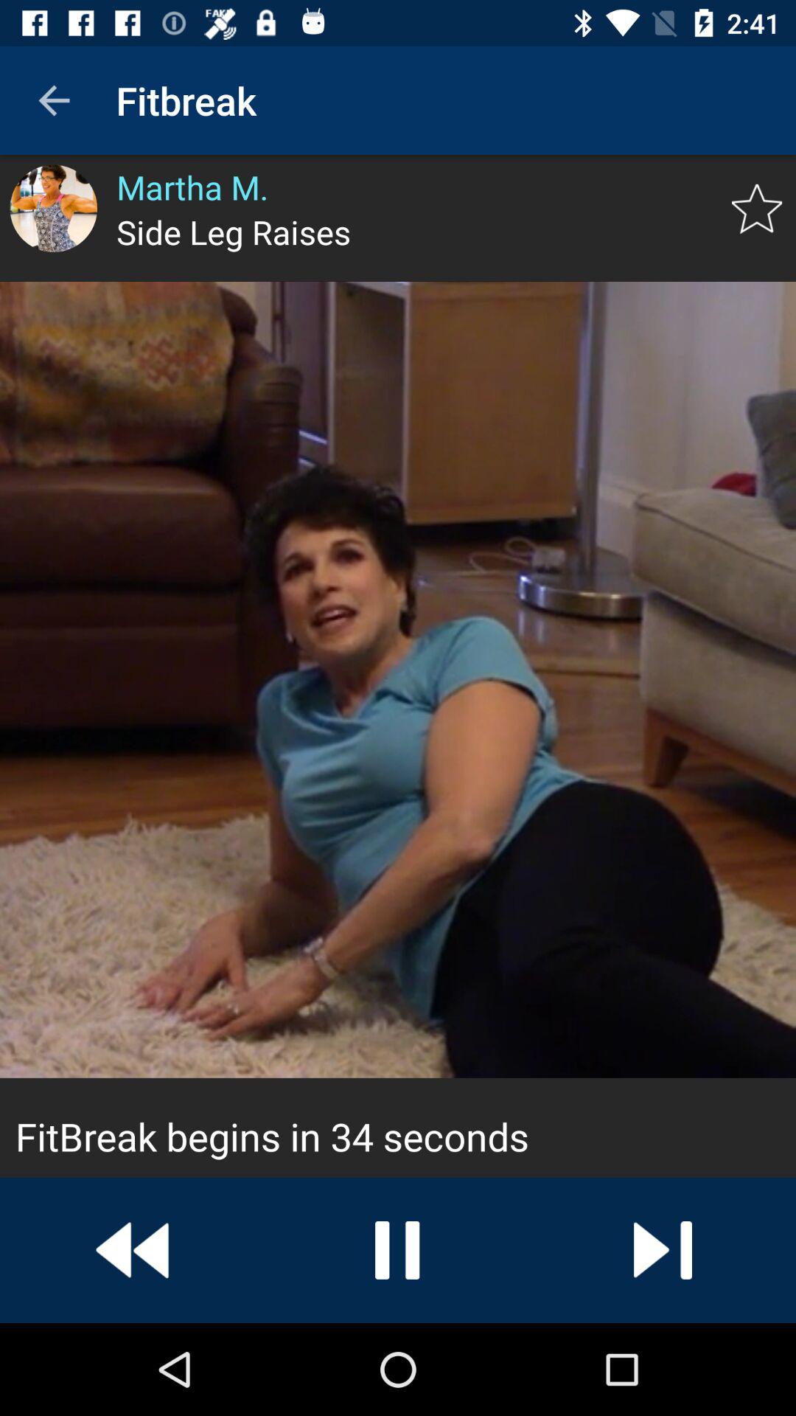 The image size is (796, 1416). What do you see at coordinates (663, 1250) in the screenshot?
I see `next video` at bounding box center [663, 1250].